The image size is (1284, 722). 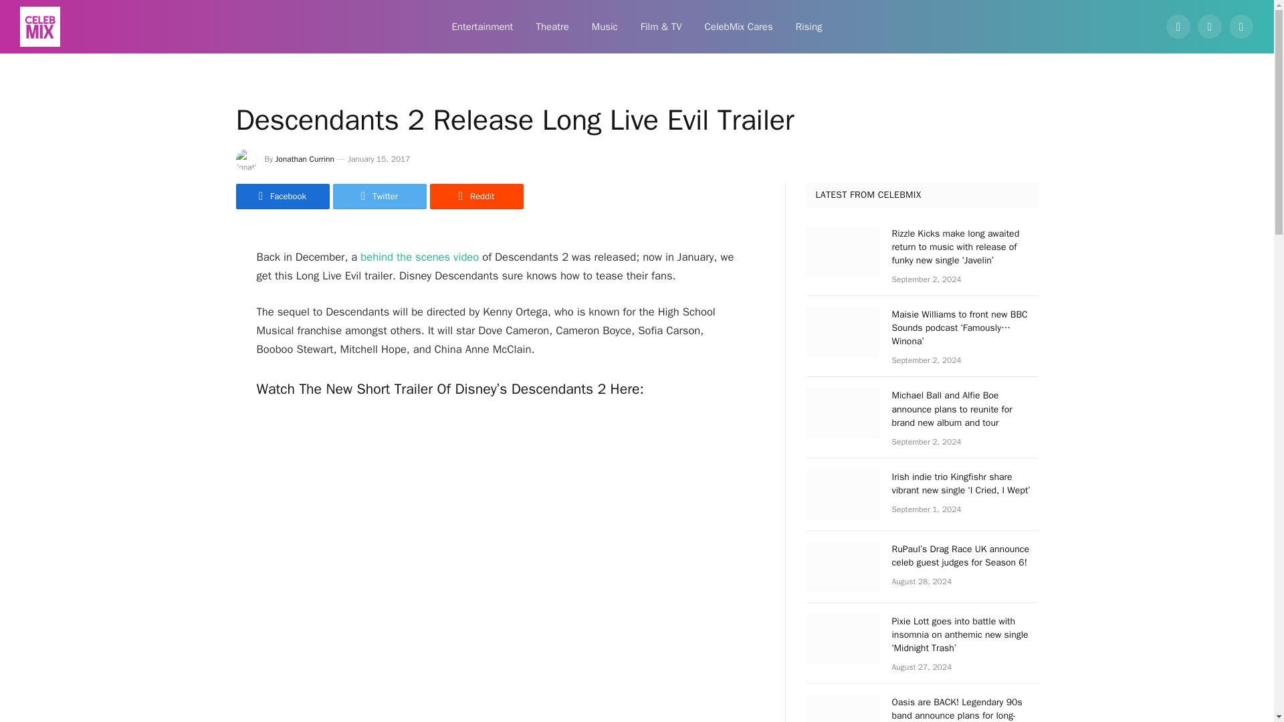 I want to click on Share on Facebook, so click(x=282, y=197).